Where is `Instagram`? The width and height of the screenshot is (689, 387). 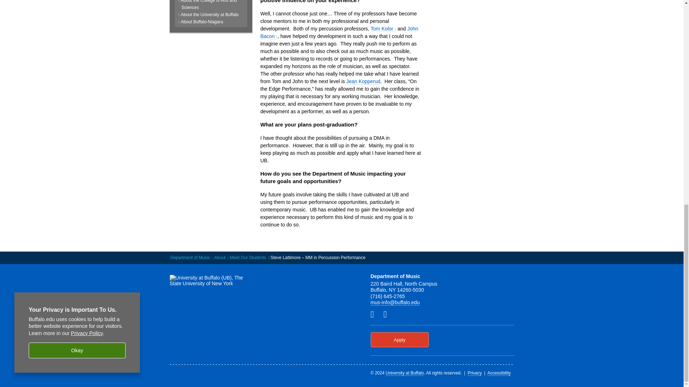
Instagram is located at coordinates (388, 314).